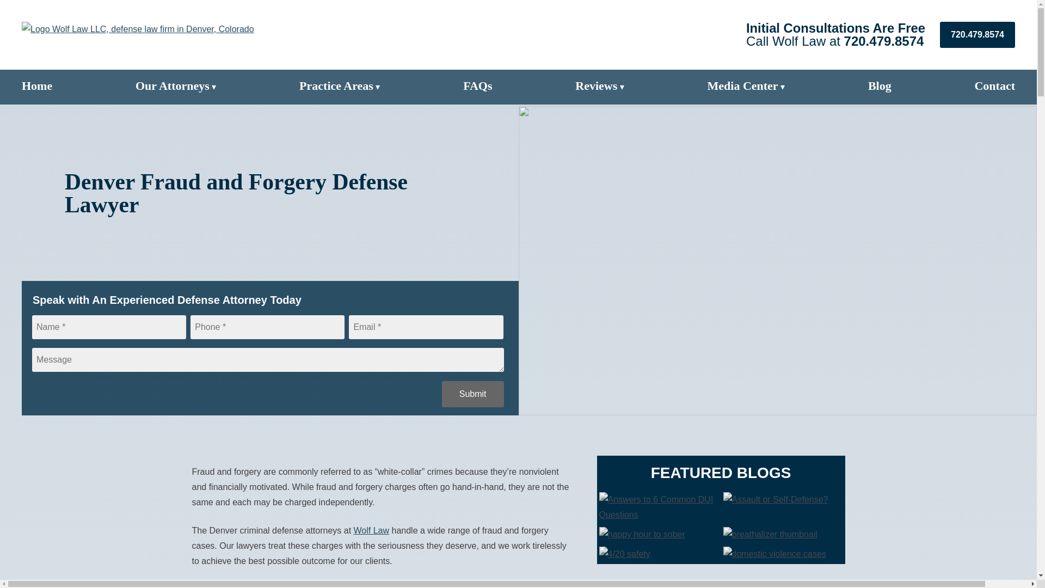 The height and width of the screenshot is (588, 1045). What do you see at coordinates (884, 40) in the screenshot?
I see `720.479.8574` at bounding box center [884, 40].